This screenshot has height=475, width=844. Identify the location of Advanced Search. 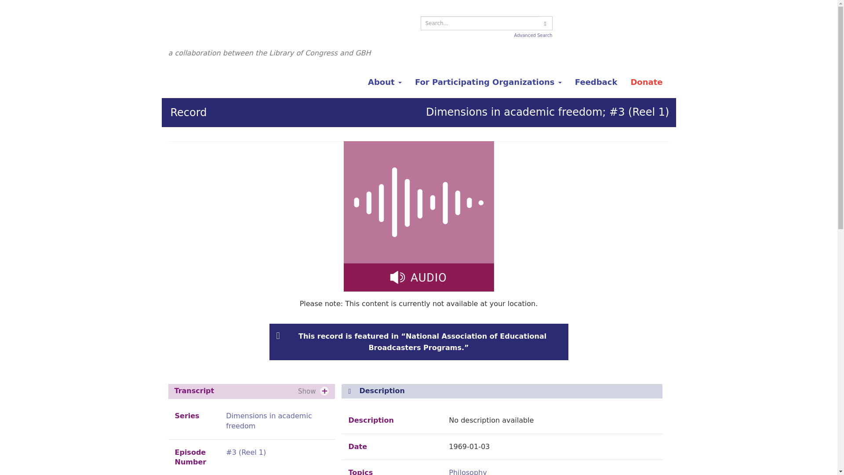
(533, 35).